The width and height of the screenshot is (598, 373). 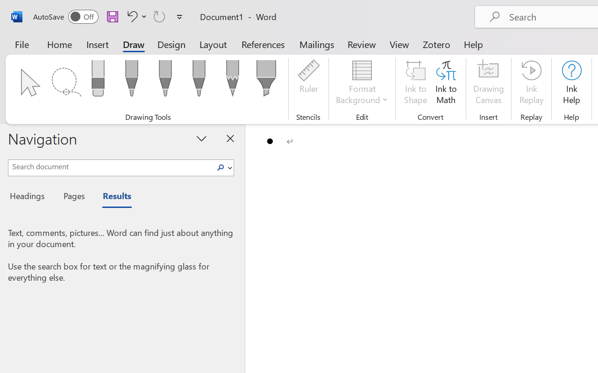 I want to click on Ink Help, so click(x=571, y=84).